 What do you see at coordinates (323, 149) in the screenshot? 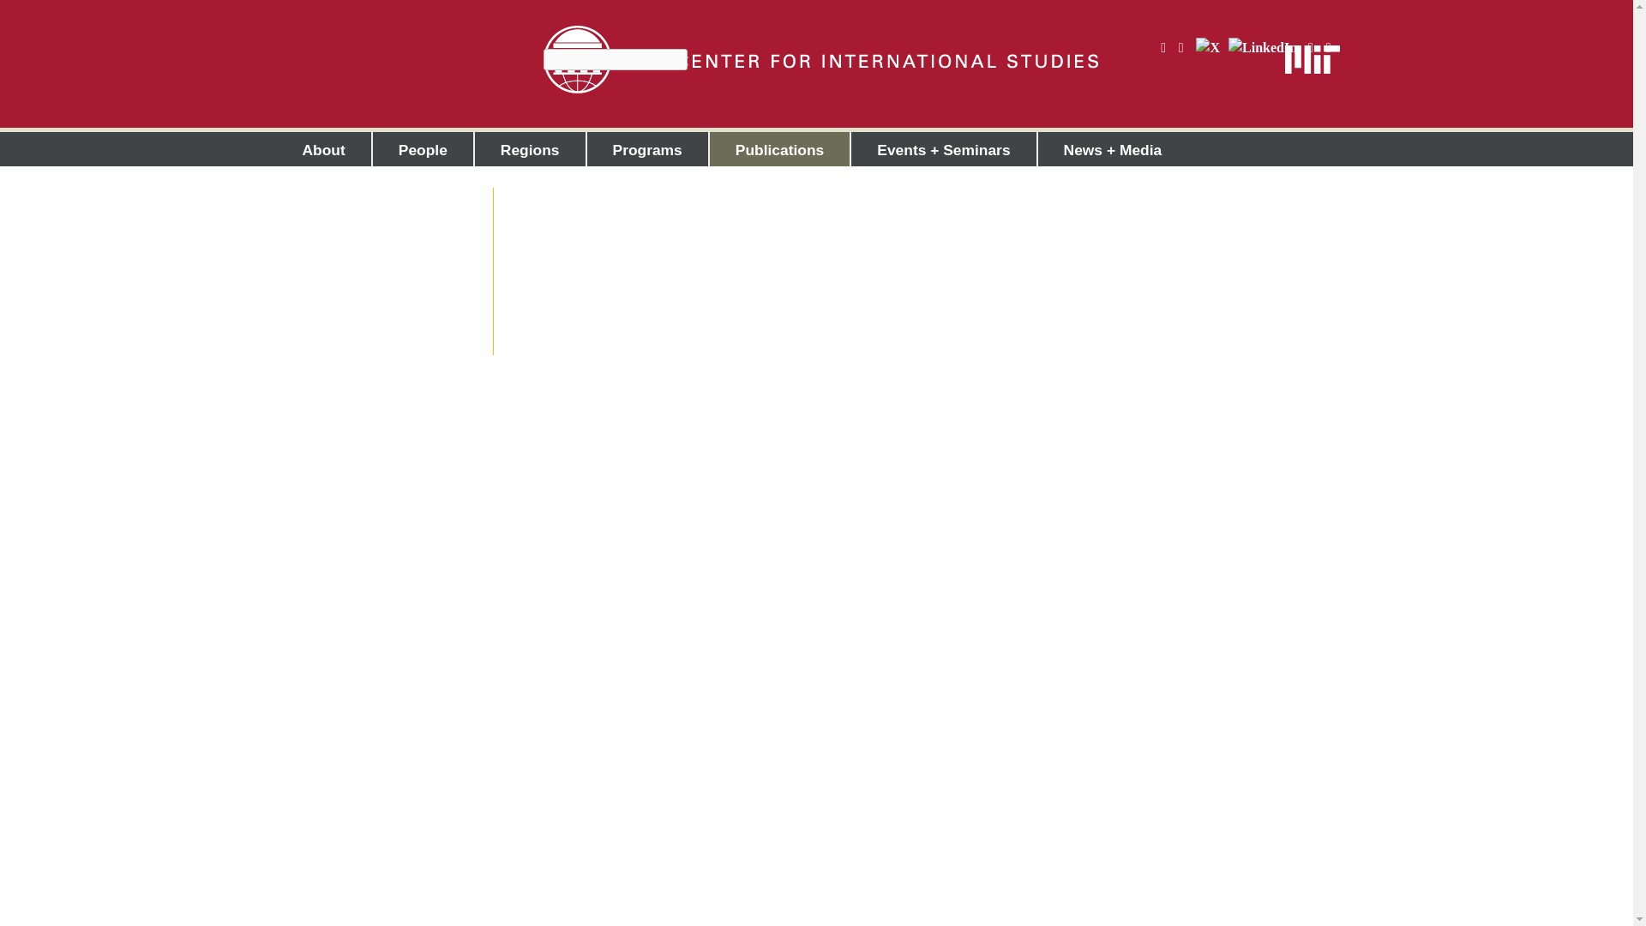
I see `About` at bounding box center [323, 149].